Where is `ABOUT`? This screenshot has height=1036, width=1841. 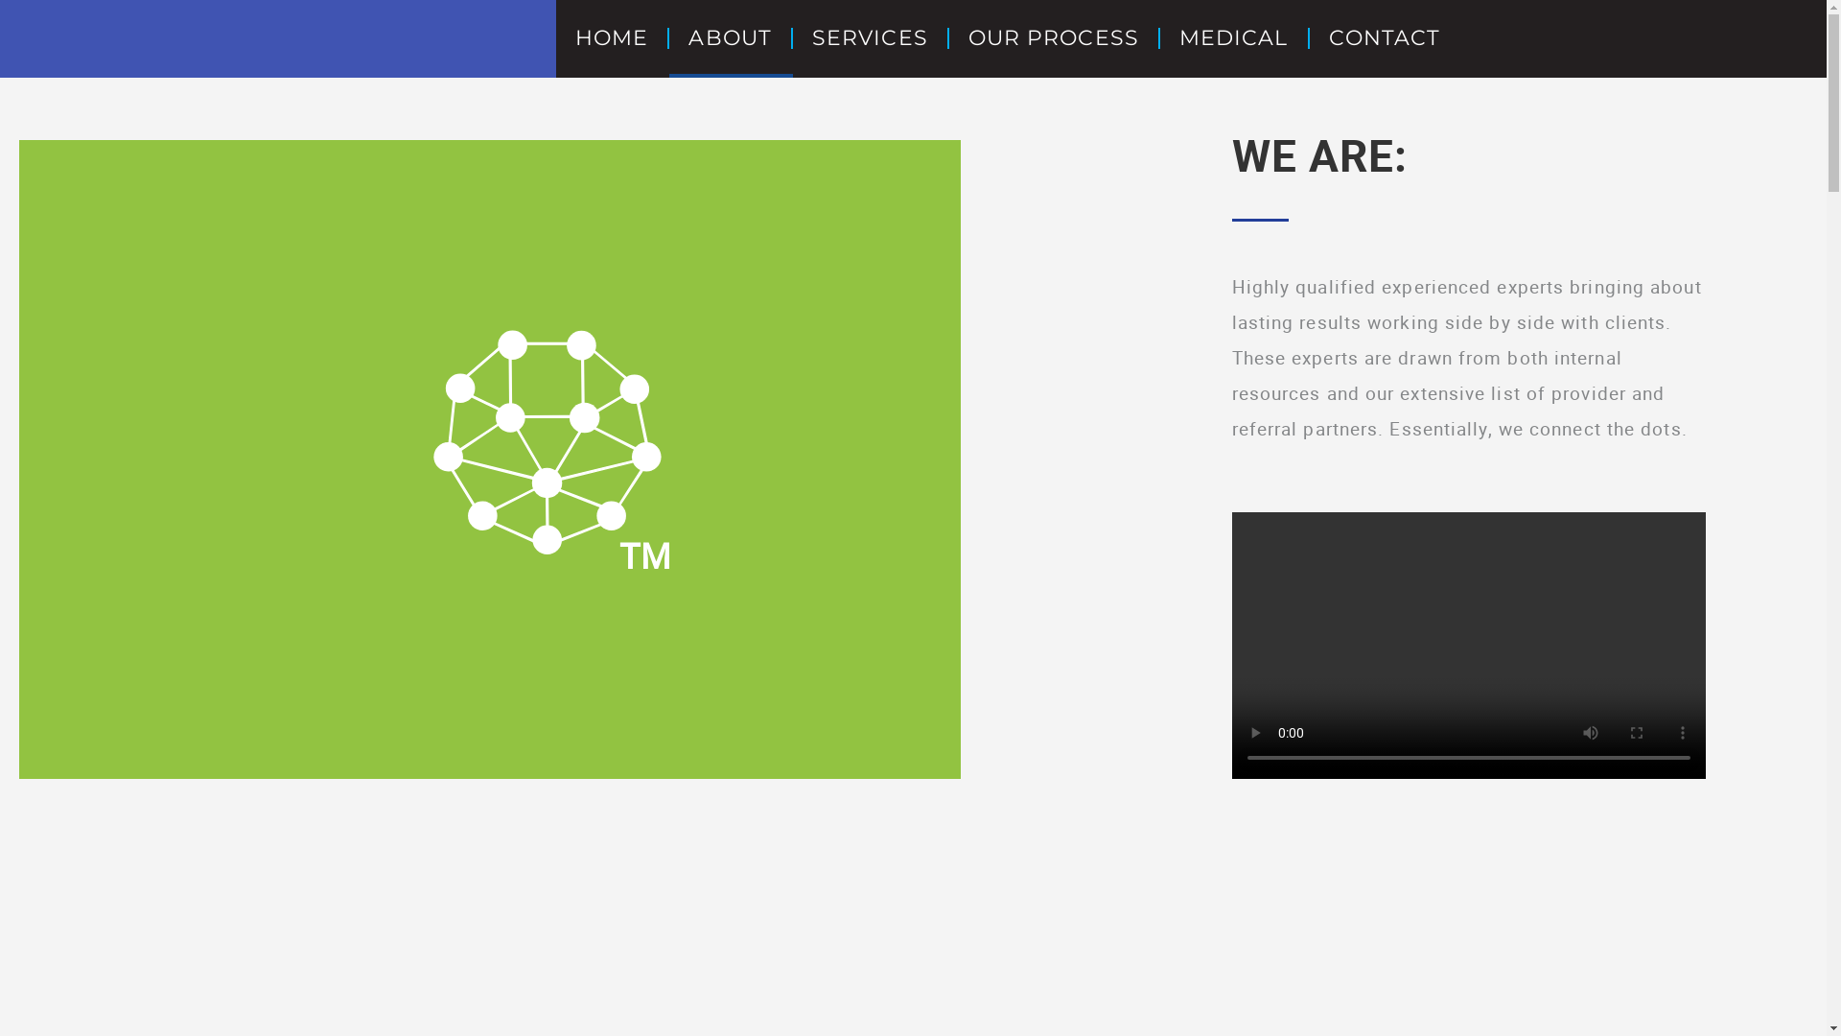
ABOUT is located at coordinates (731, 38).